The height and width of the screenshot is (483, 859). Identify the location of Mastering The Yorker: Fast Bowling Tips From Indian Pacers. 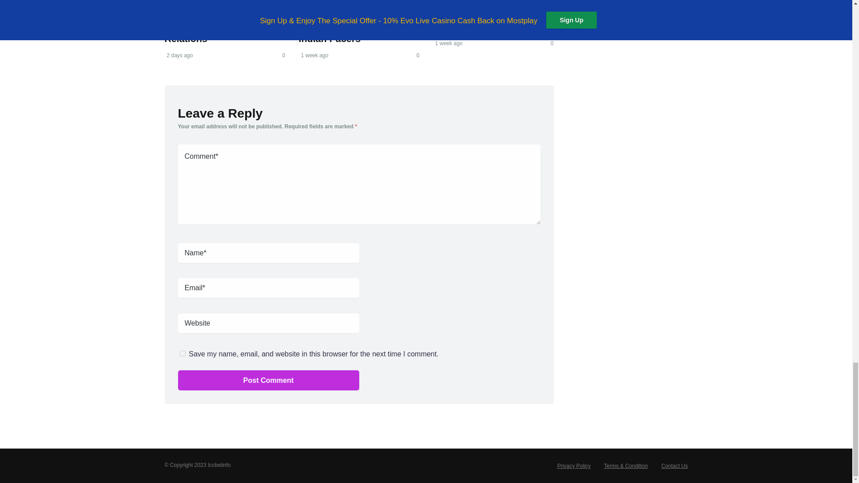
(352, 27).